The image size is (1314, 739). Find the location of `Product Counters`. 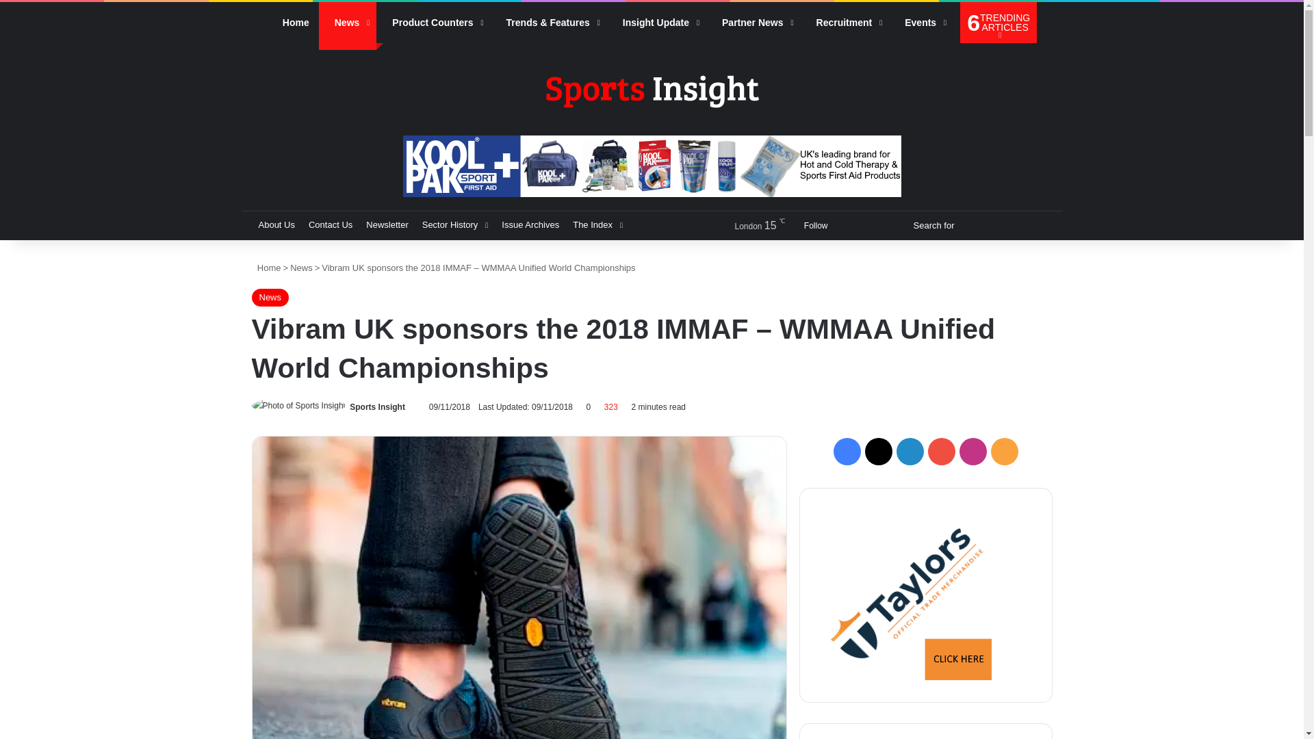

Product Counters is located at coordinates (433, 22).